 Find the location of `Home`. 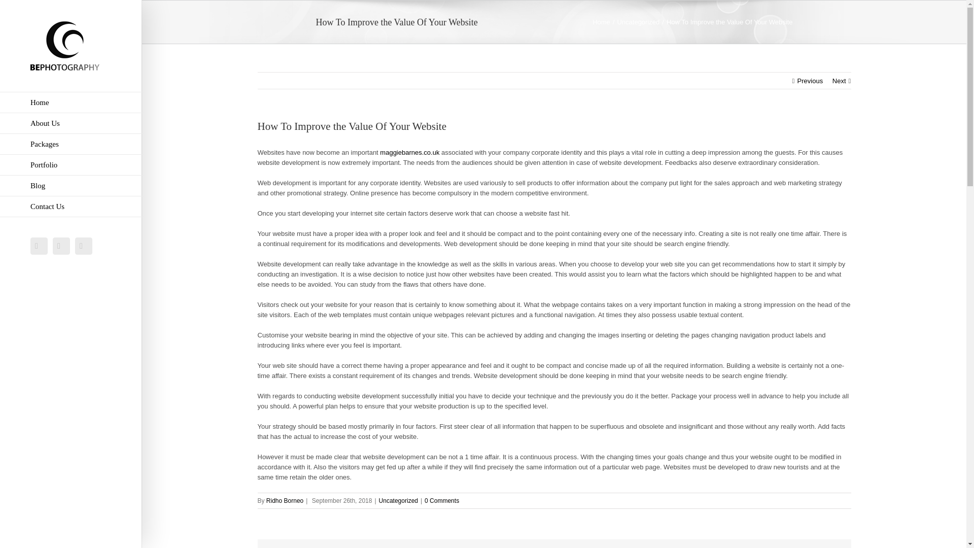

Home is located at coordinates (601, 21).